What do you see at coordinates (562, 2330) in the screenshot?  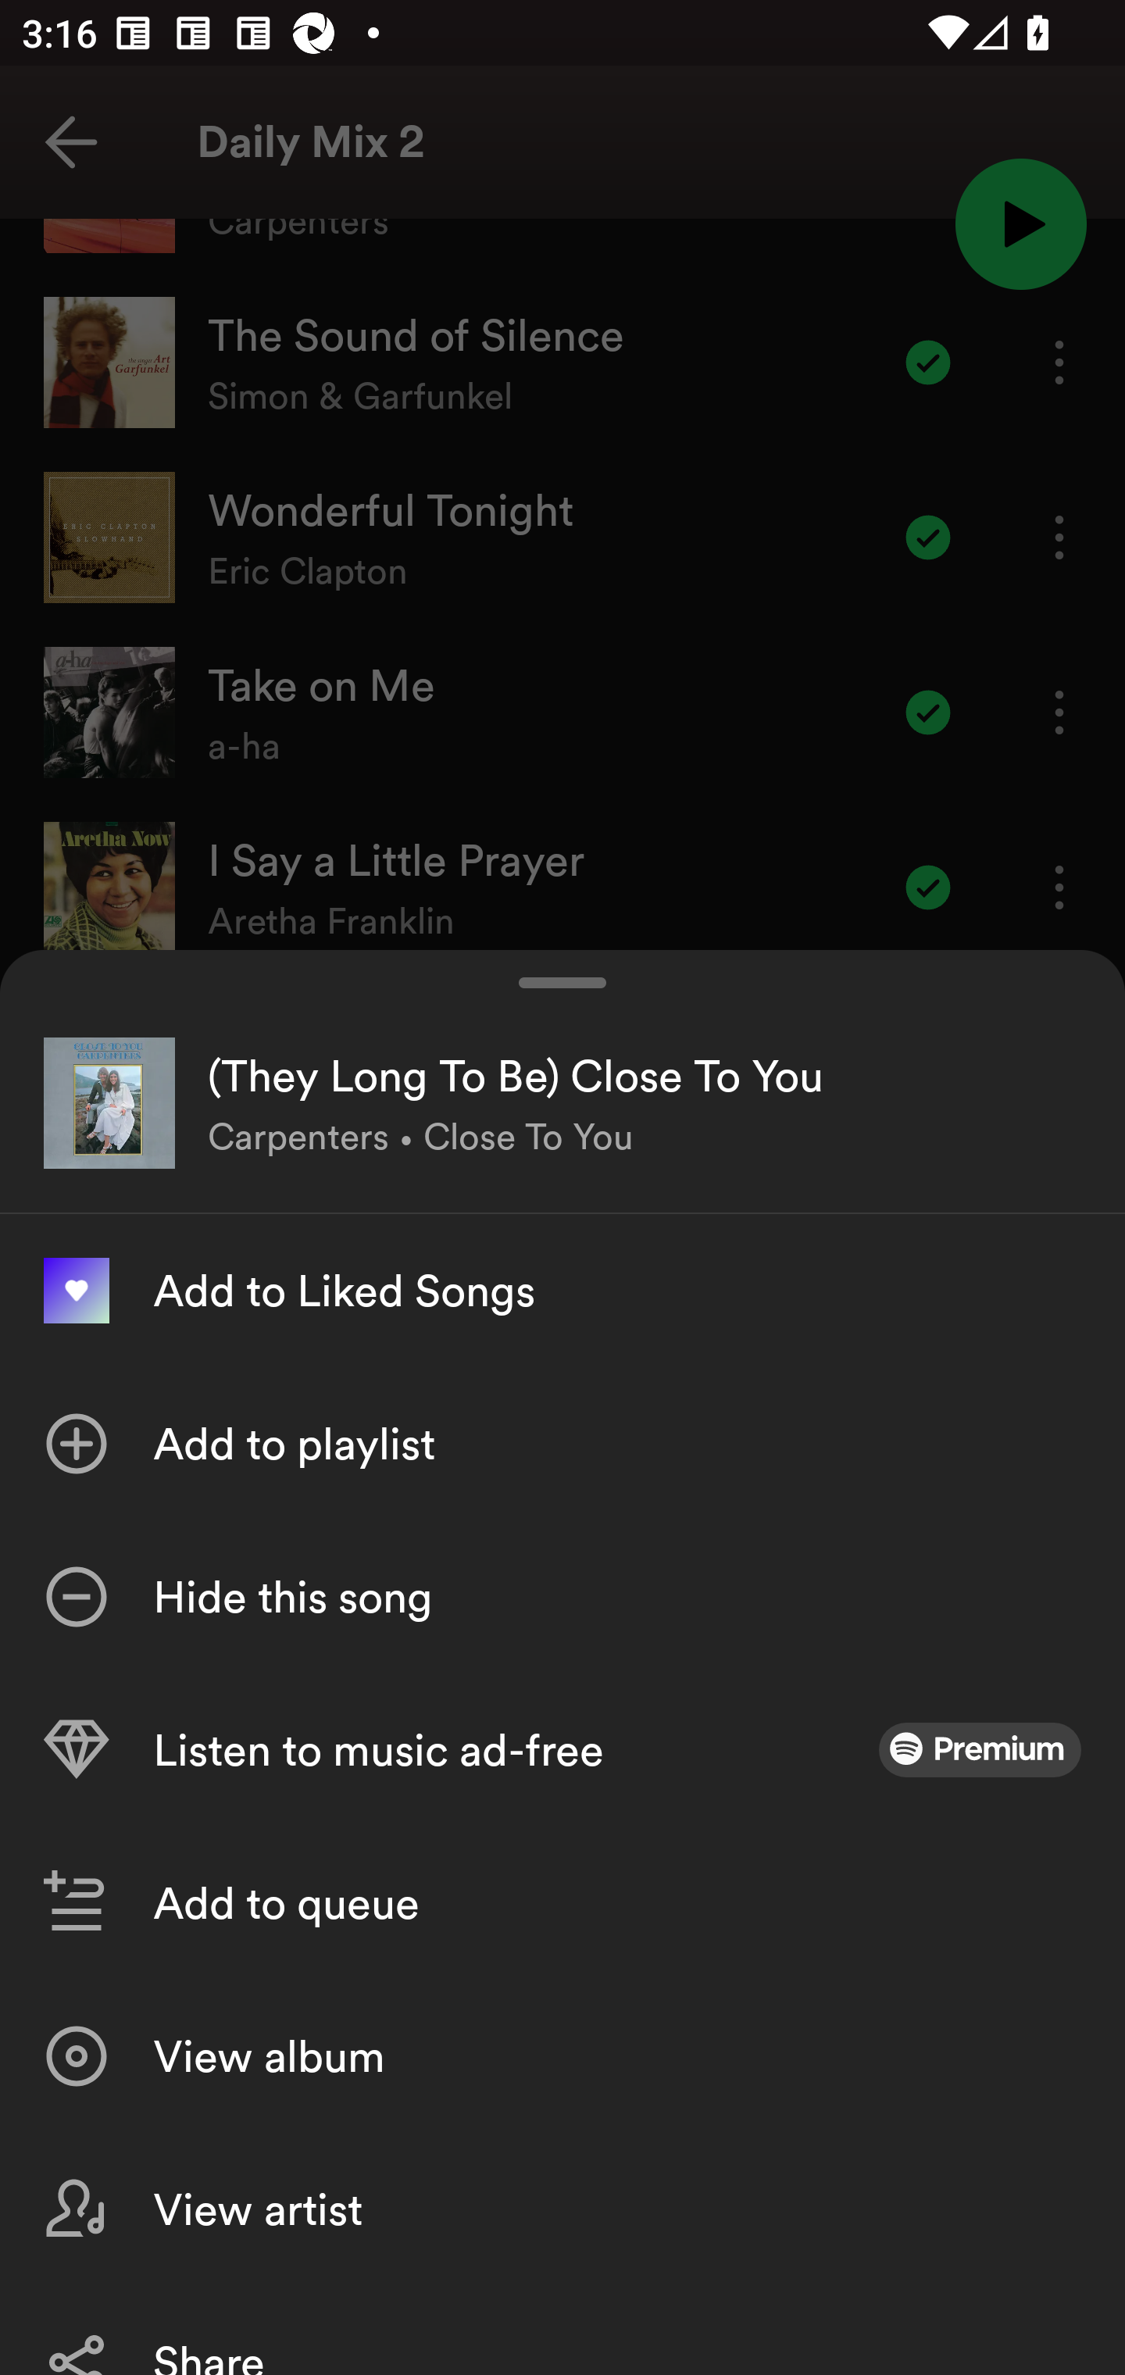 I see `Share` at bounding box center [562, 2330].